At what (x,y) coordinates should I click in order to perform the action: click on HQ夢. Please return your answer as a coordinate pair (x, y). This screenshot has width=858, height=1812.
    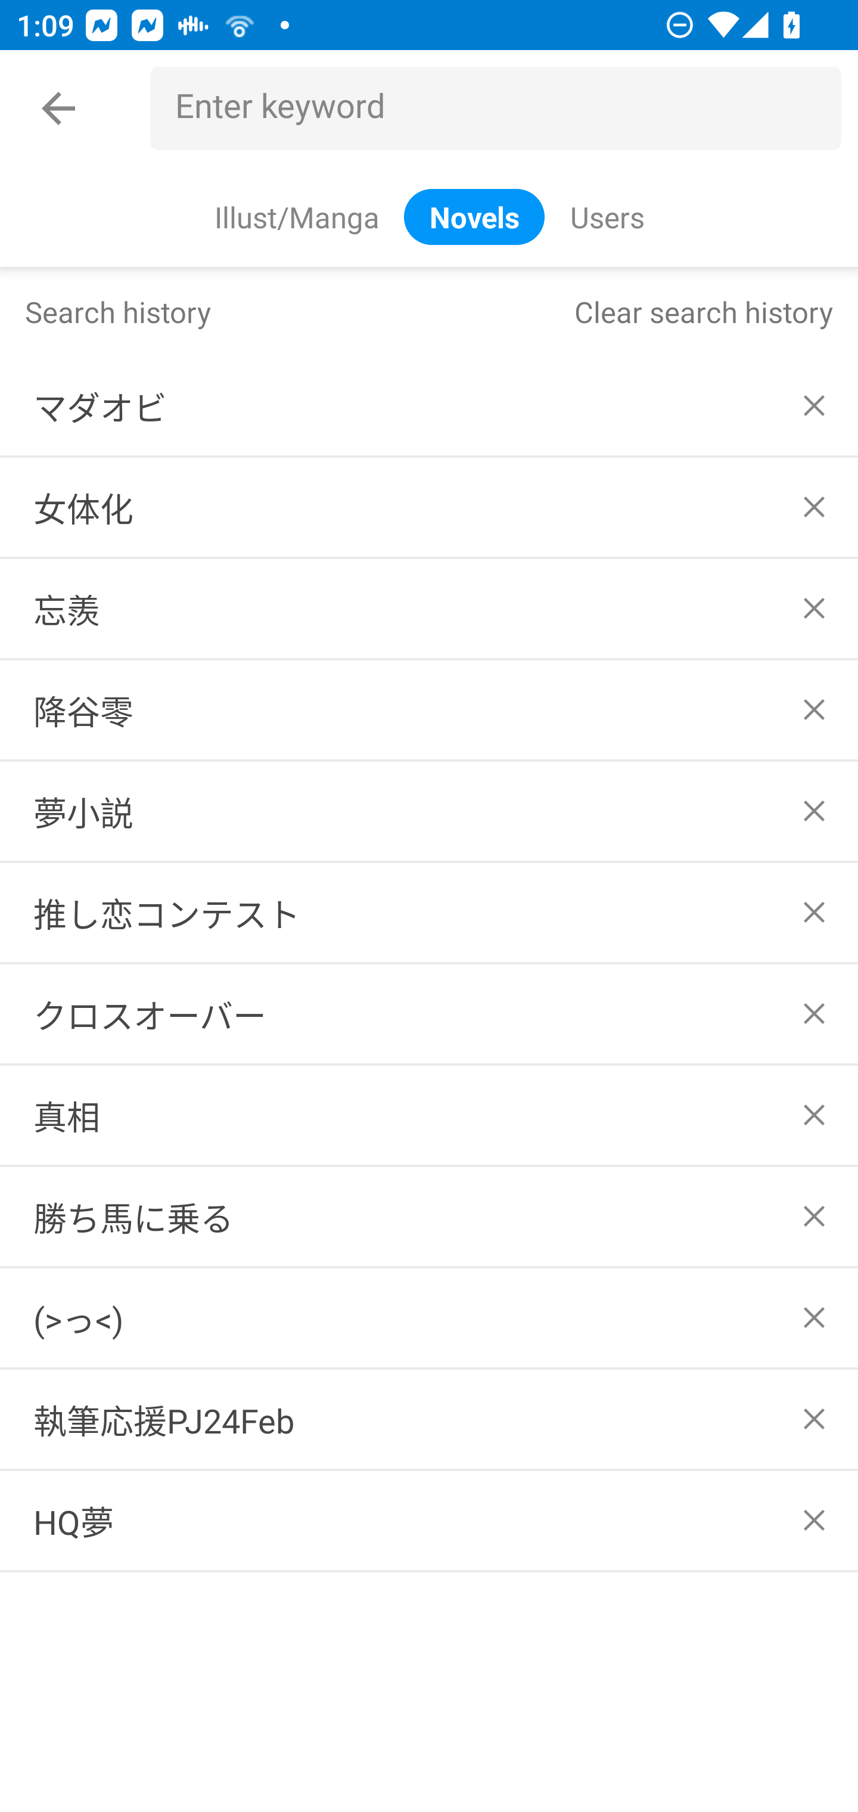
    Looking at the image, I should click on (429, 1520).